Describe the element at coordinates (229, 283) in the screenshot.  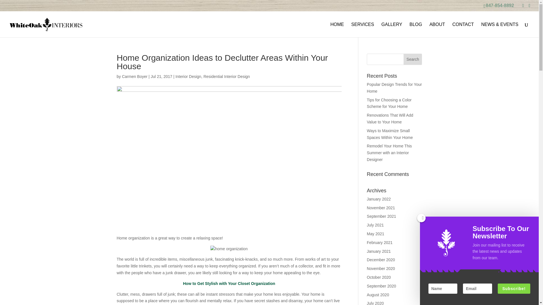
I see `How to Get Stylish with Your Closet Organization` at that location.